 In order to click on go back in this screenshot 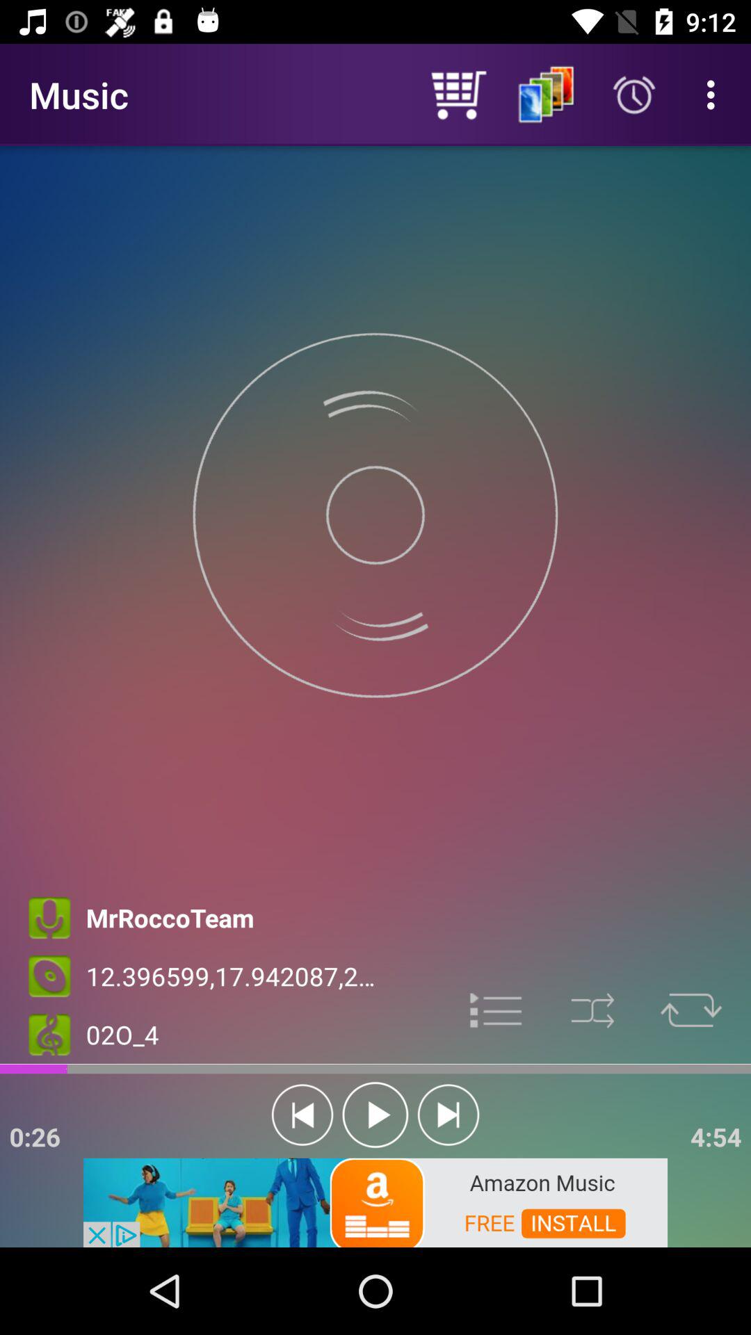, I will do `click(302, 1115)`.